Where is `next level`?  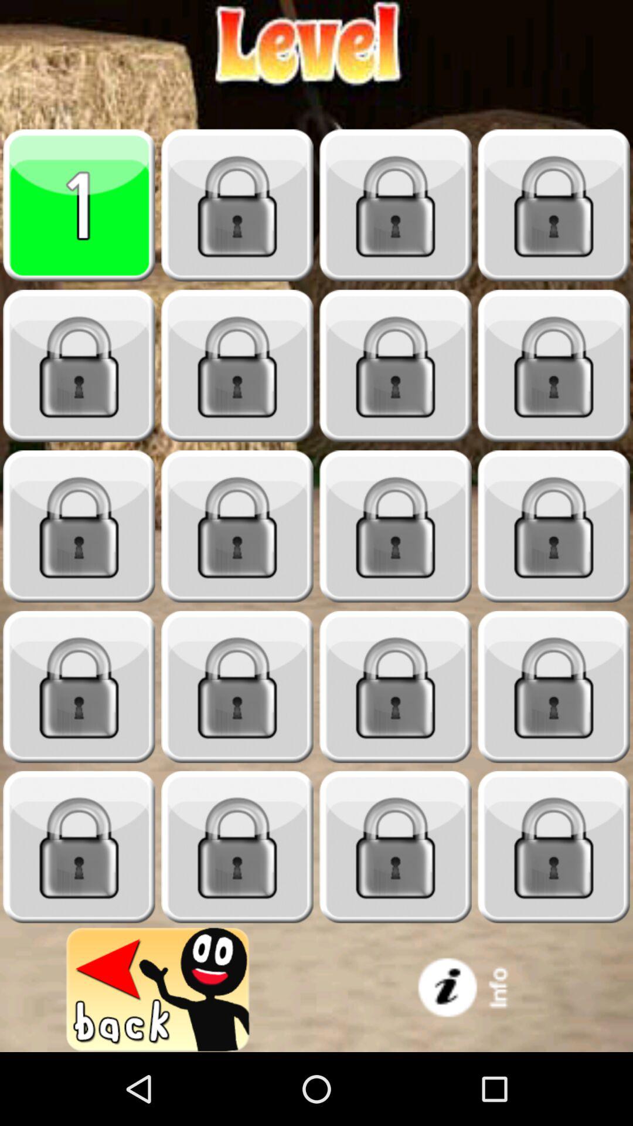
next level is located at coordinates (237, 527).